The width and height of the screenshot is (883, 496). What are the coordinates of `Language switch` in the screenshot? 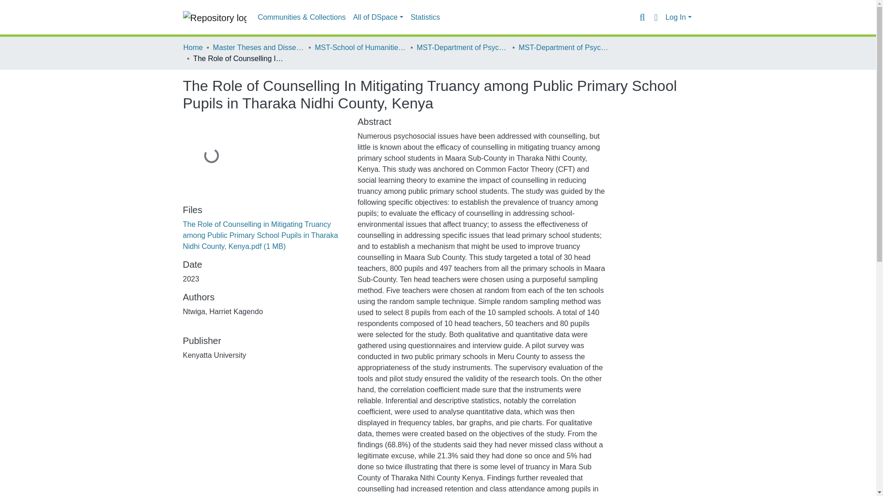 It's located at (656, 17).